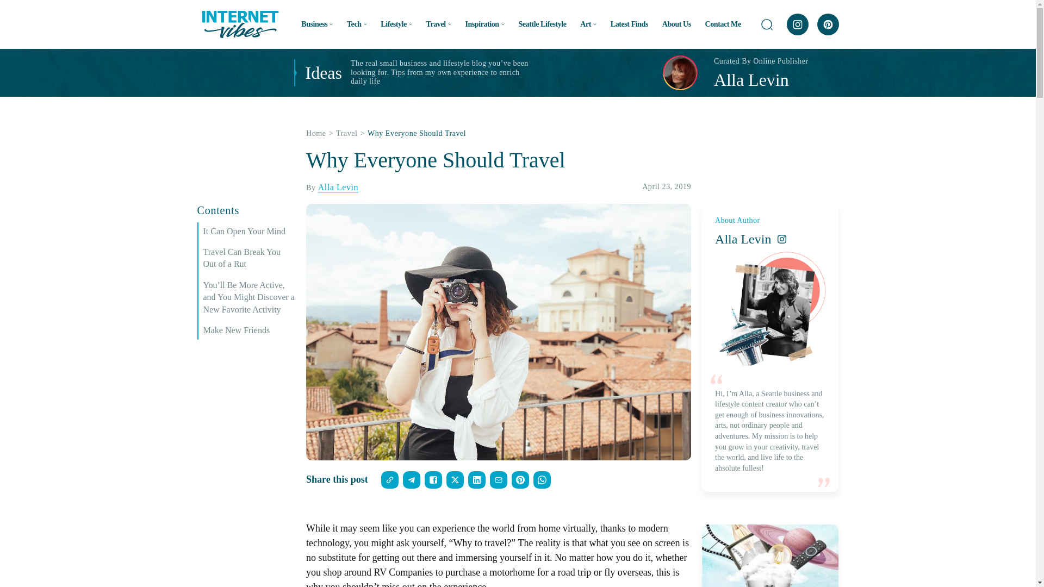 The height and width of the screenshot is (587, 1044). I want to click on Travel, so click(438, 24).